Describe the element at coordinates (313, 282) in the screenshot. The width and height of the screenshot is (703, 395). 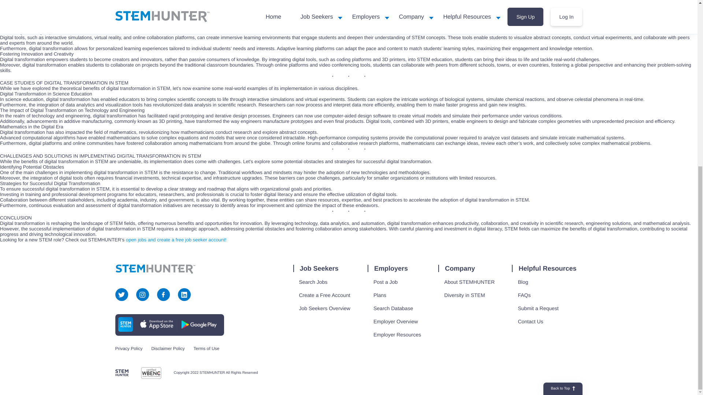
I see `Search Jobs` at that location.